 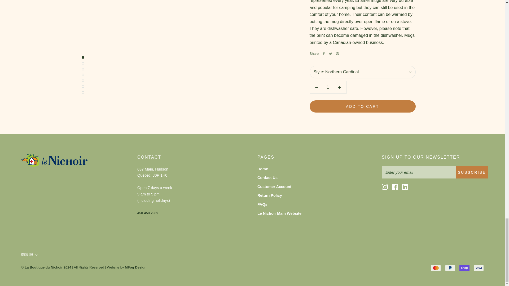 What do you see at coordinates (479, 268) in the screenshot?
I see `Visa` at bounding box center [479, 268].